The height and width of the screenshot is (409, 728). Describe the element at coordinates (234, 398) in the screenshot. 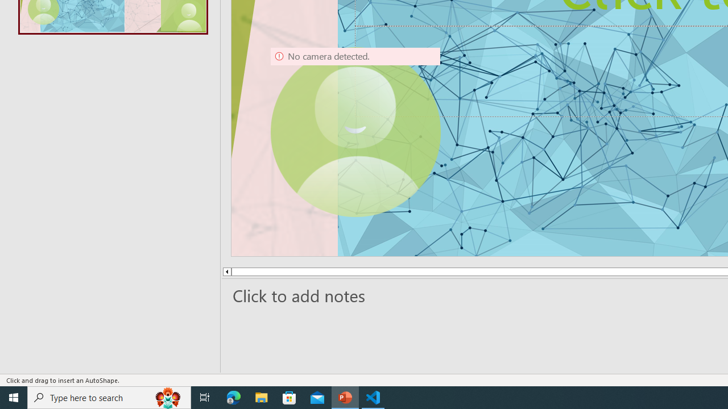

I see `Microsoft Edge` at that location.